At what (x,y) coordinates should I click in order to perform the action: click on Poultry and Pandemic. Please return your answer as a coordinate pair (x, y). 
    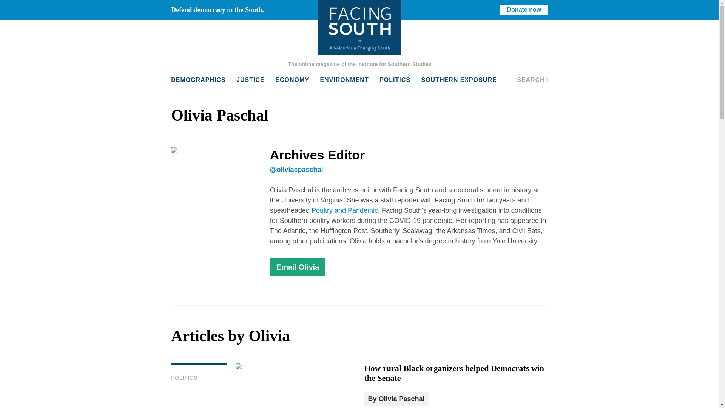
    Looking at the image, I should click on (344, 210).